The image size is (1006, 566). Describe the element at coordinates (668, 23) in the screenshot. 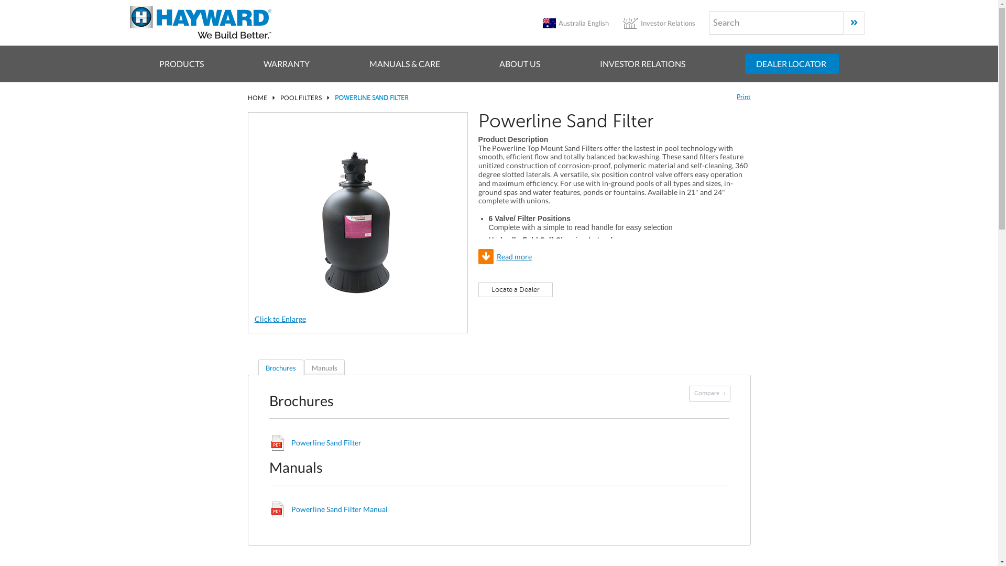

I see `Investor Relations` at that location.